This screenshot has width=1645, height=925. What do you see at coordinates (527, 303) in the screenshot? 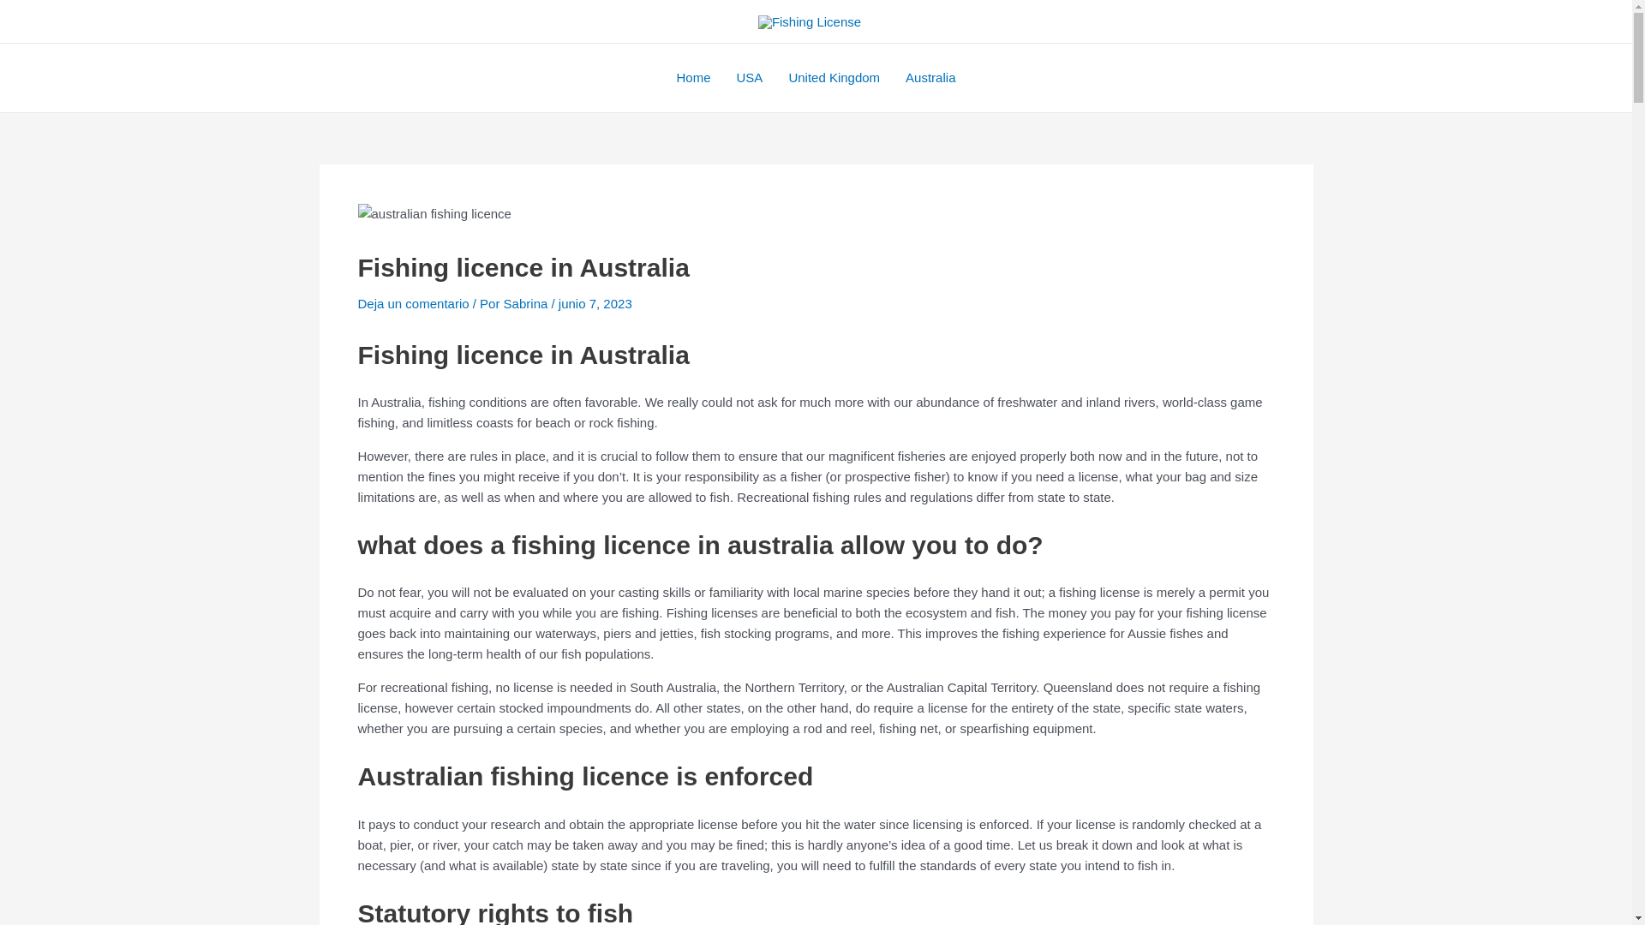
I see `Ver todas las entradas de Sabrina` at bounding box center [527, 303].